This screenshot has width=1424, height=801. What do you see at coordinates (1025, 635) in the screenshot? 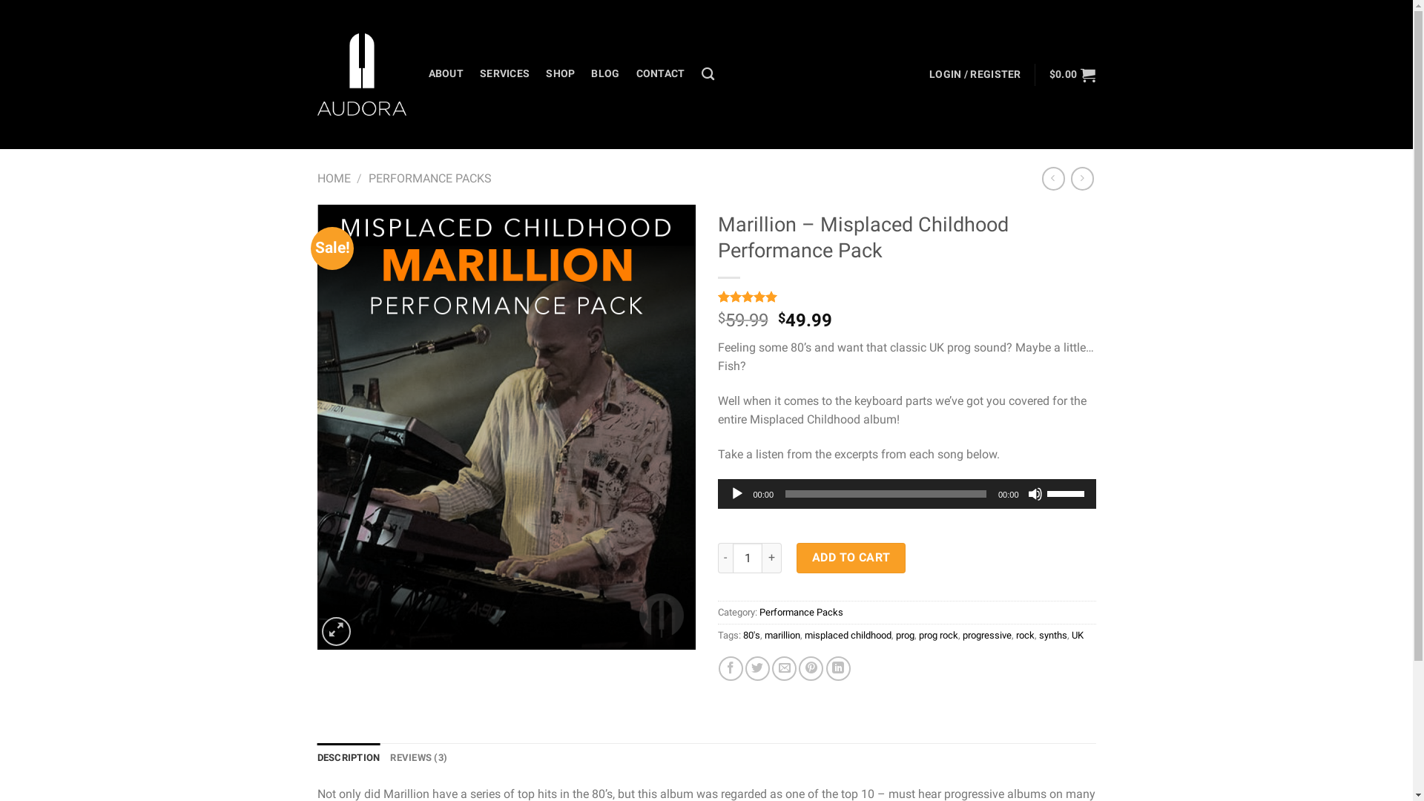
I see `rock` at bounding box center [1025, 635].